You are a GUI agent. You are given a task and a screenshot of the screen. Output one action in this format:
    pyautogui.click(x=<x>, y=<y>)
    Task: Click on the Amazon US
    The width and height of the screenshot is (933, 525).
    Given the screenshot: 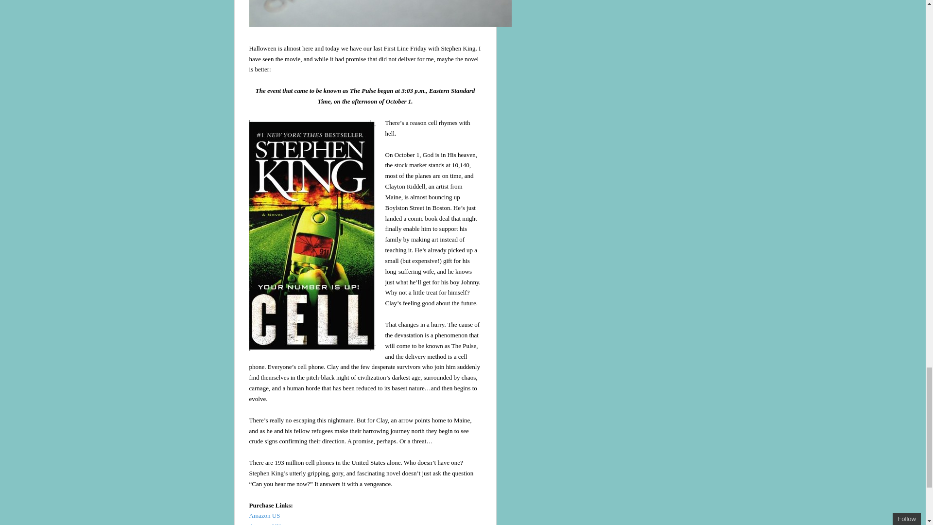 What is the action you would take?
    pyautogui.click(x=264, y=515)
    